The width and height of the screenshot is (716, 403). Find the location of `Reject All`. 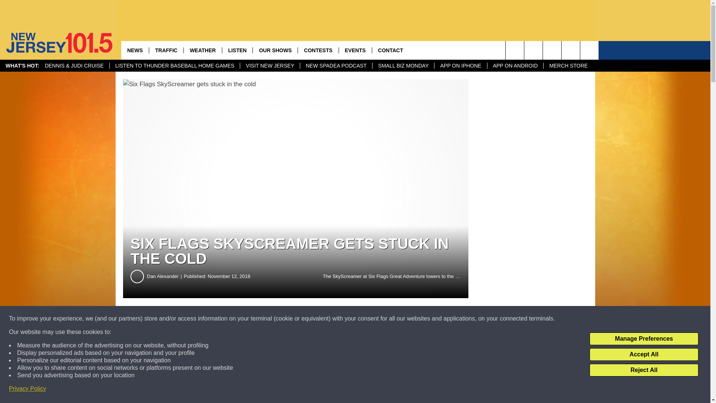

Reject All is located at coordinates (644, 370).